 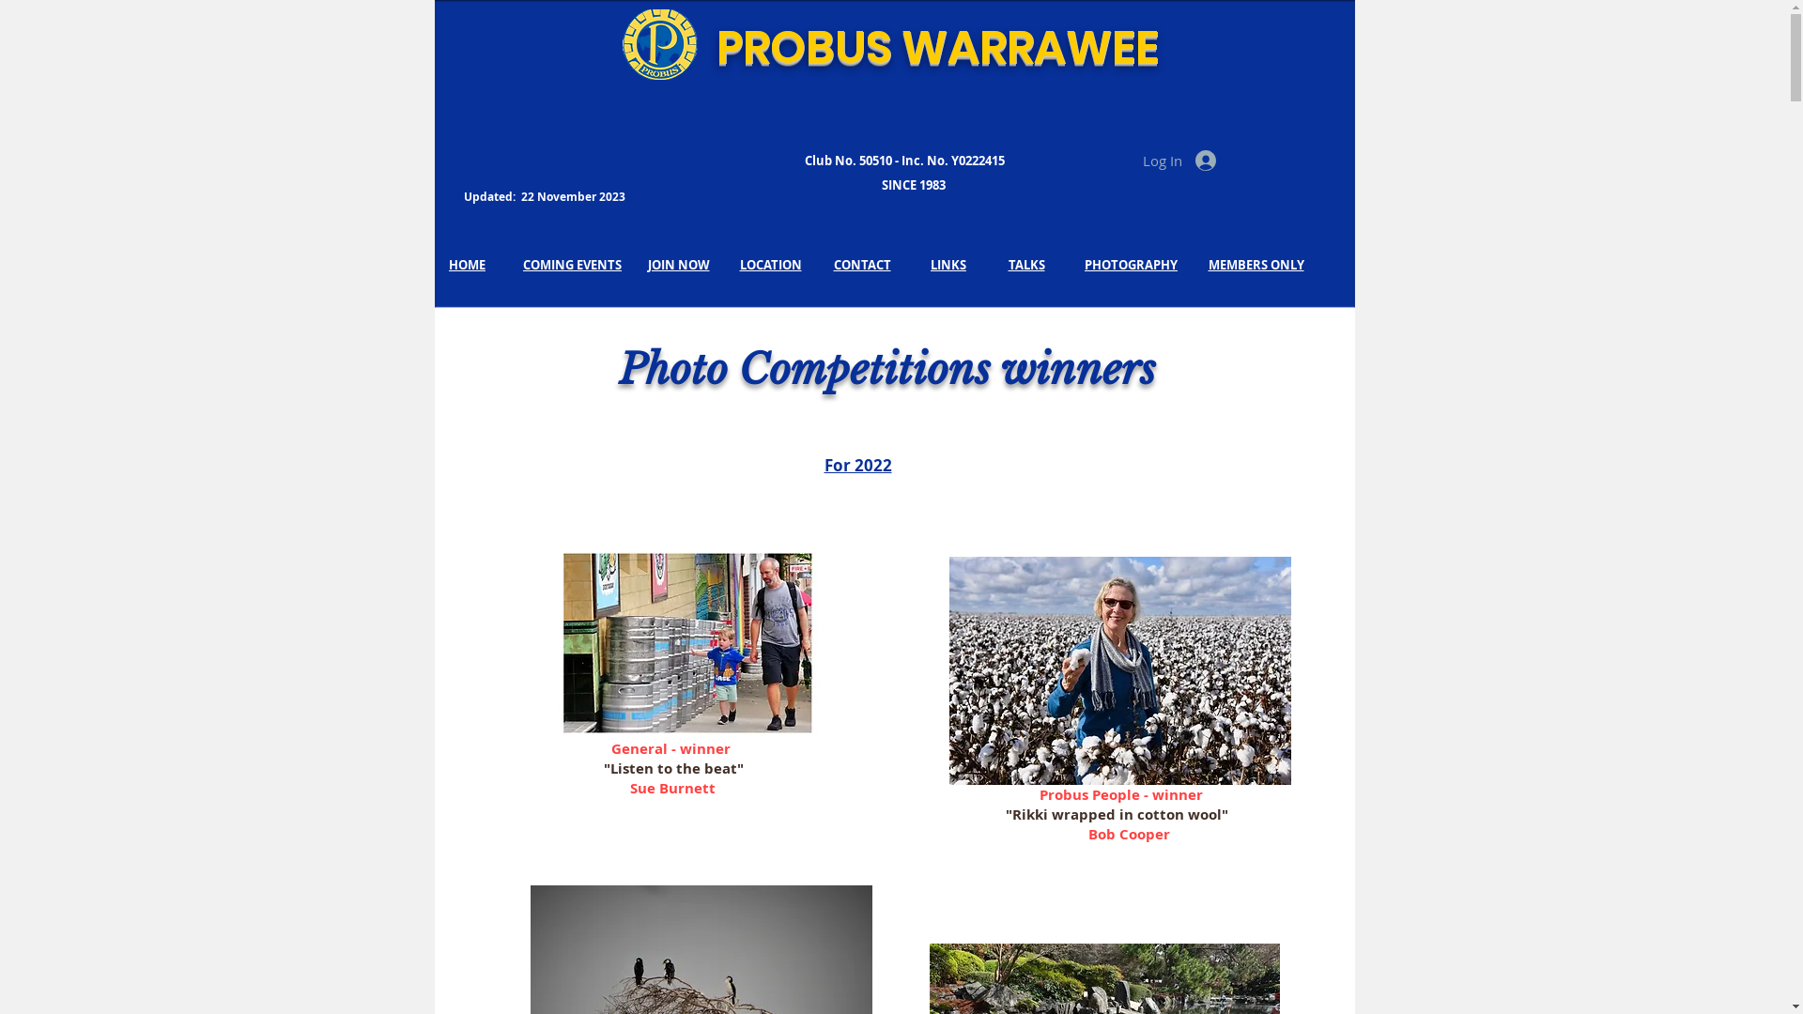 I want to click on For 2022, so click(x=858, y=466).